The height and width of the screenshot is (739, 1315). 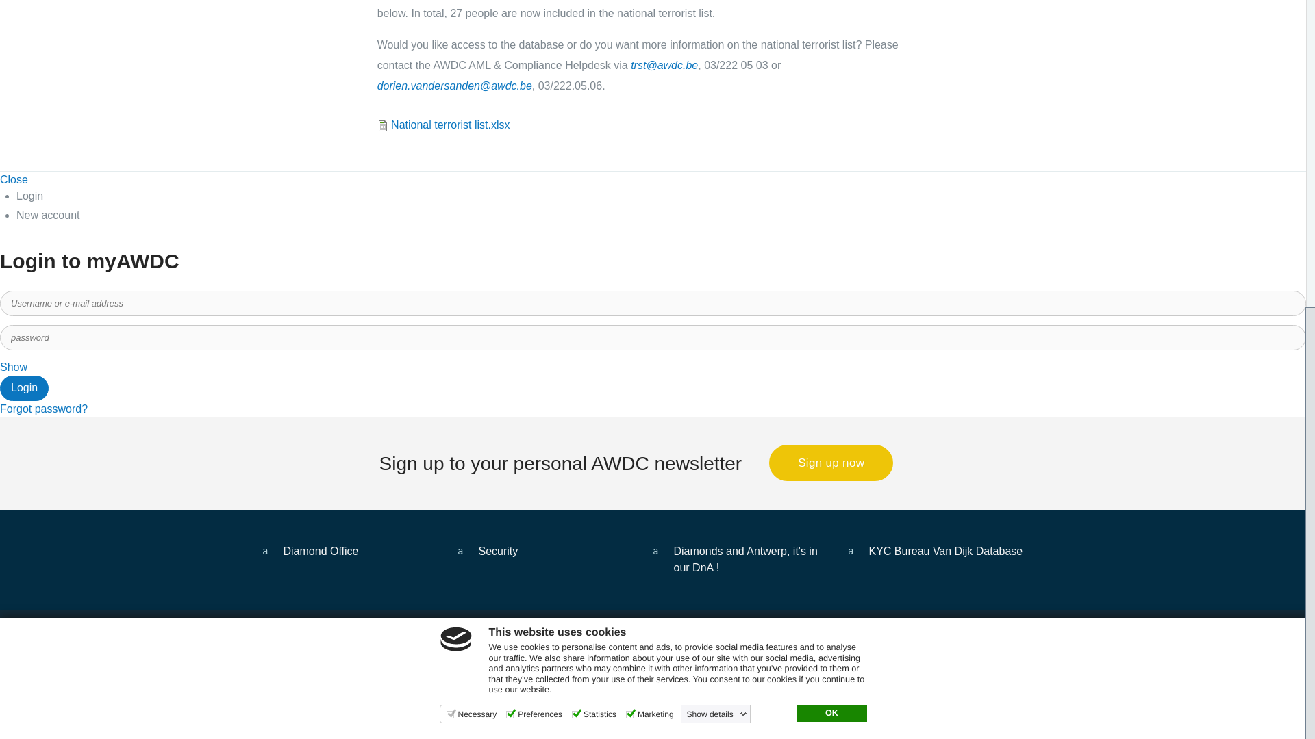 I want to click on Show details, so click(x=716, y=185).